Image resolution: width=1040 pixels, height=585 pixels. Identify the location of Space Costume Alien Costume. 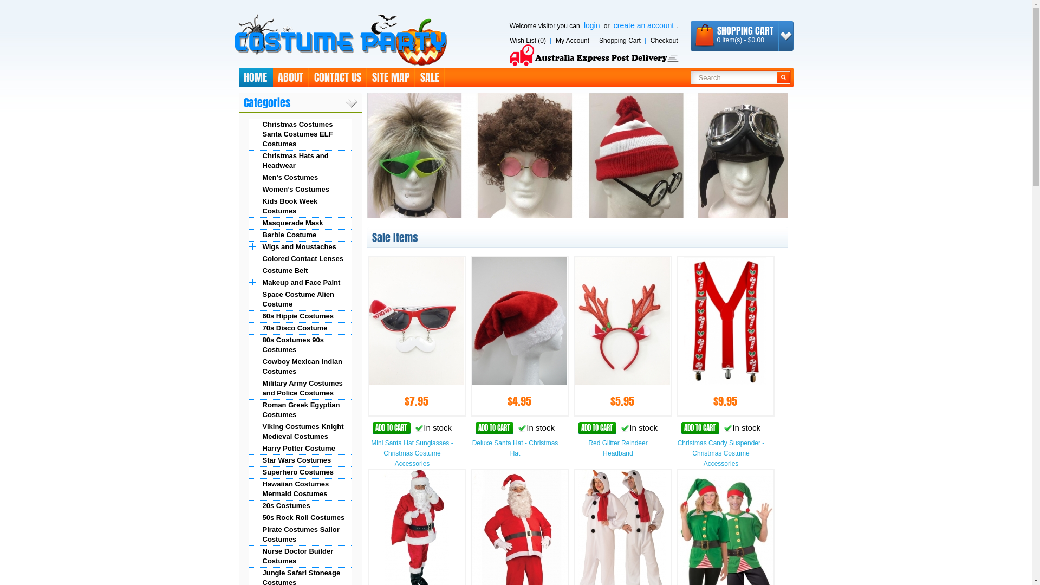
(300, 300).